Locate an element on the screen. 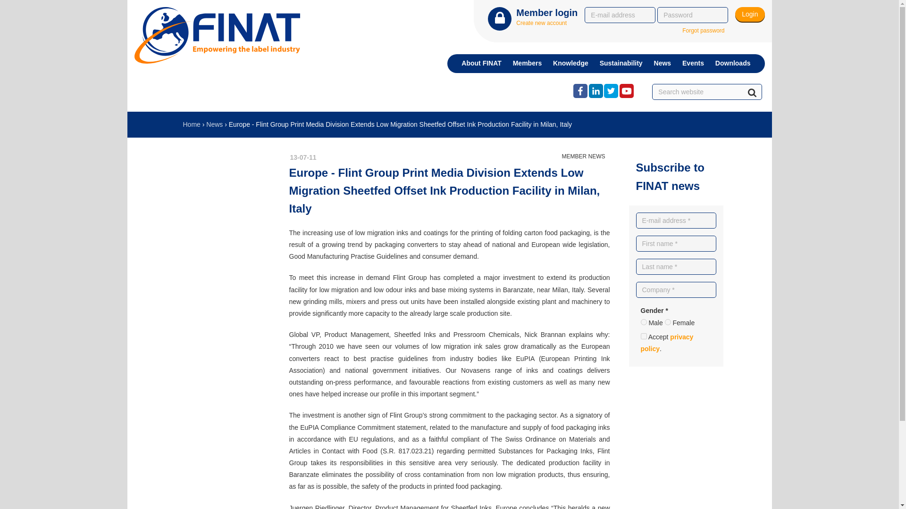 The height and width of the screenshot is (509, 906). vrouw is located at coordinates (668, 322).